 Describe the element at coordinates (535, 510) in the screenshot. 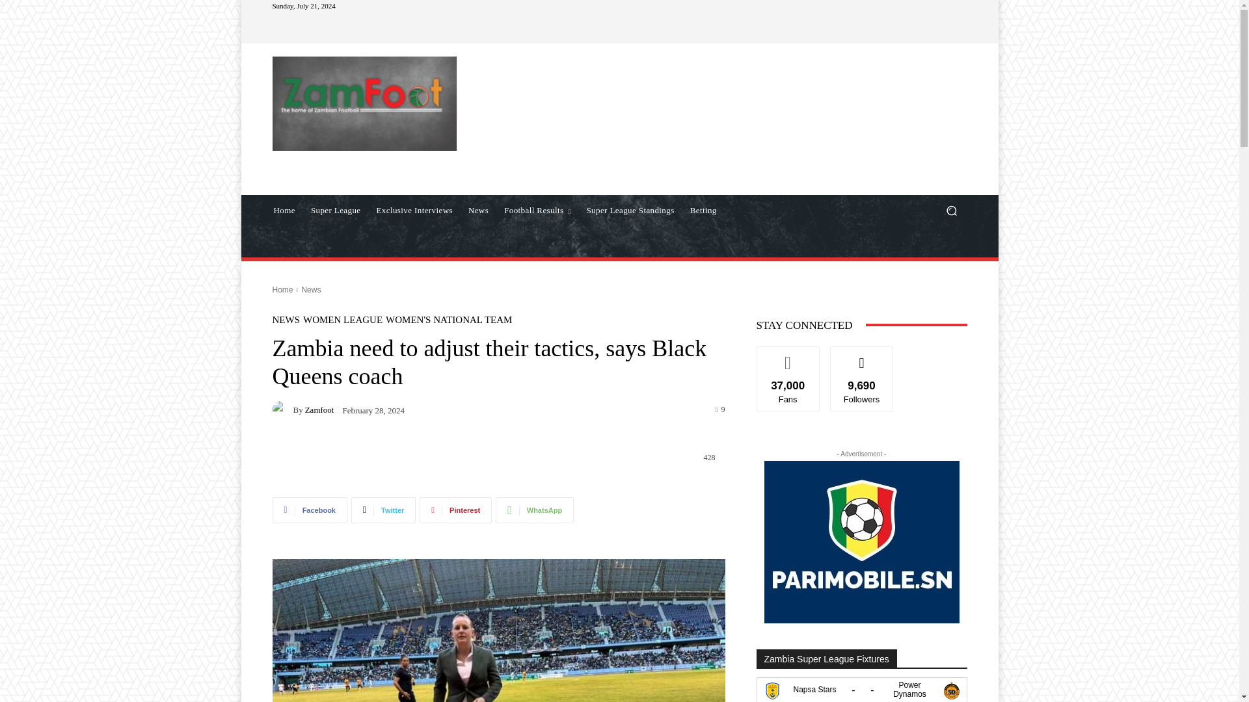

I see `WhatsApp` at that location.